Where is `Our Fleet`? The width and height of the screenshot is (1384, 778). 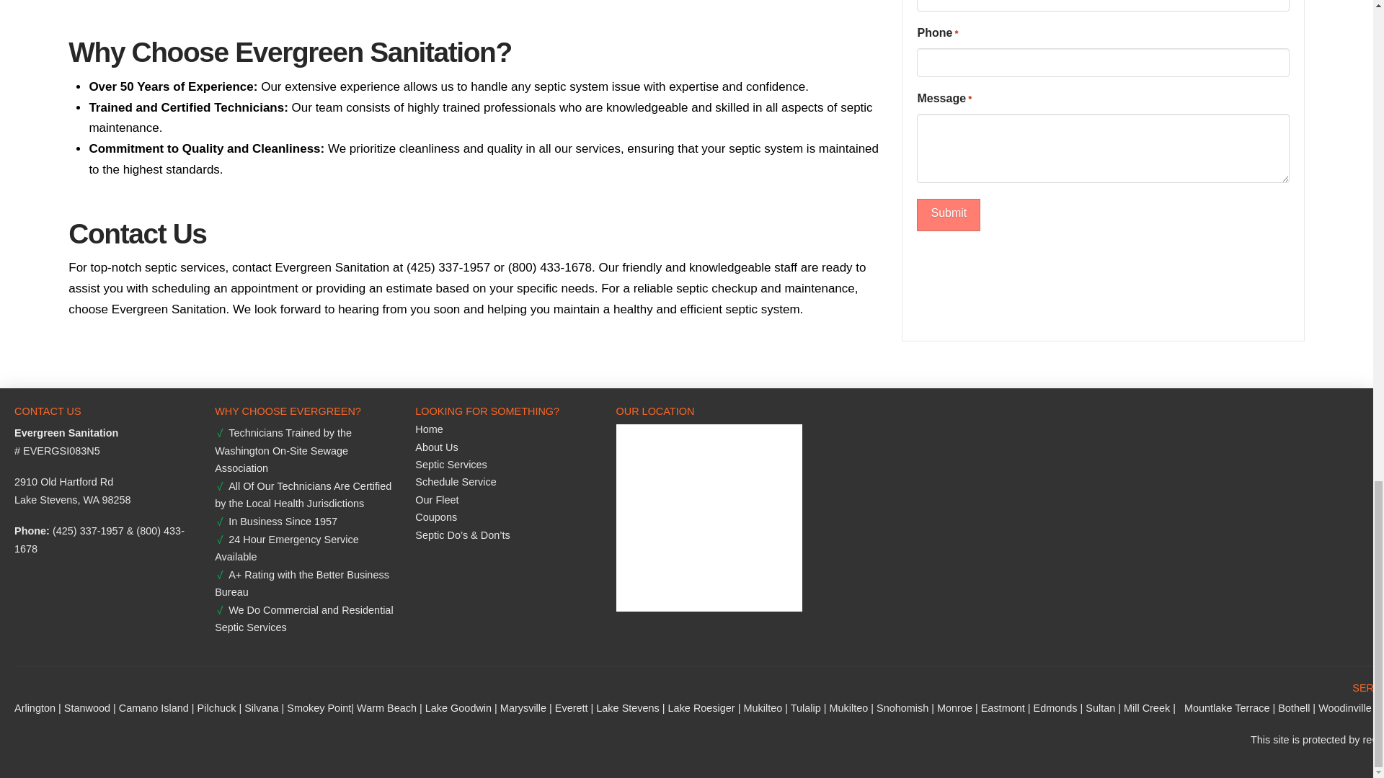
Our Fleet is located at coordinates (438, 503).